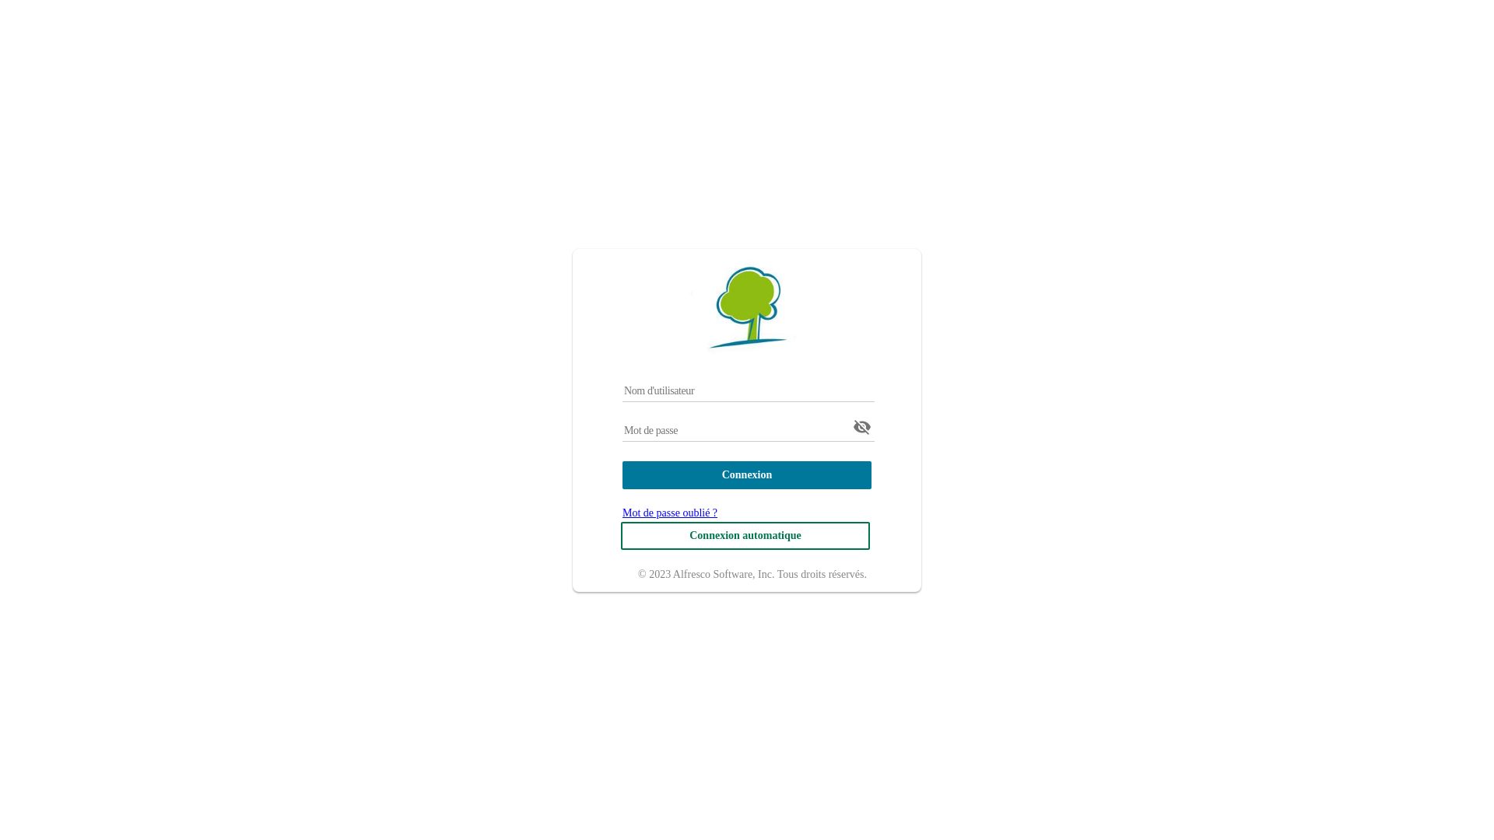  Describe the element at coordinates (747, 474) in the screenshot. I see `Connexion` at that location.